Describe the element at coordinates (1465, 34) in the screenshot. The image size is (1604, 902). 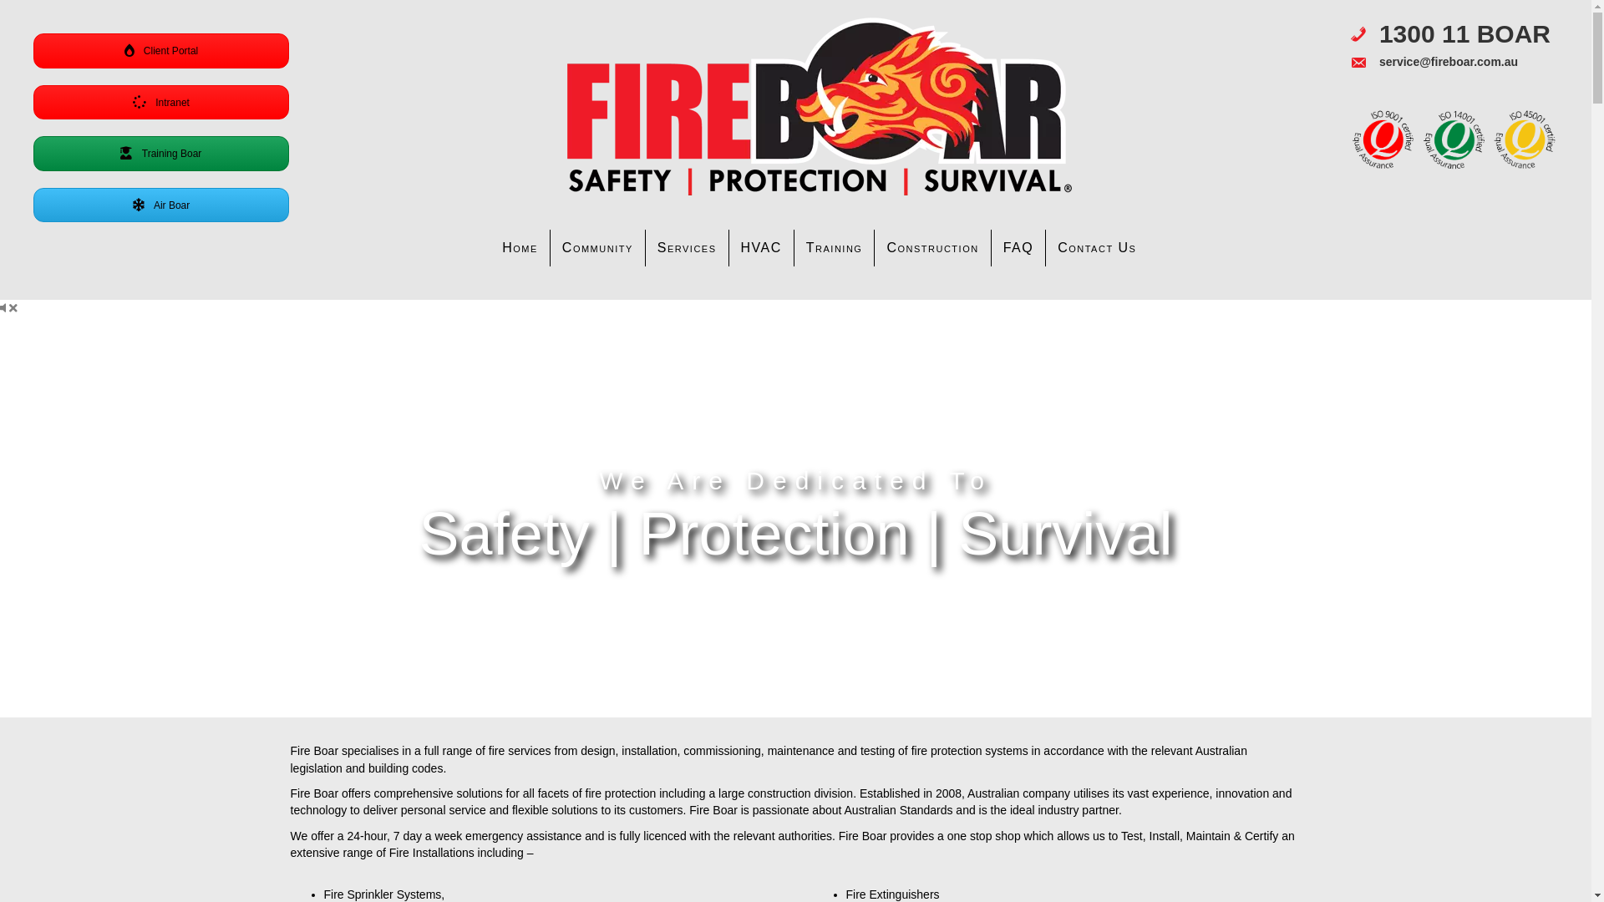
I see `1300 11 BOAR` at that location.